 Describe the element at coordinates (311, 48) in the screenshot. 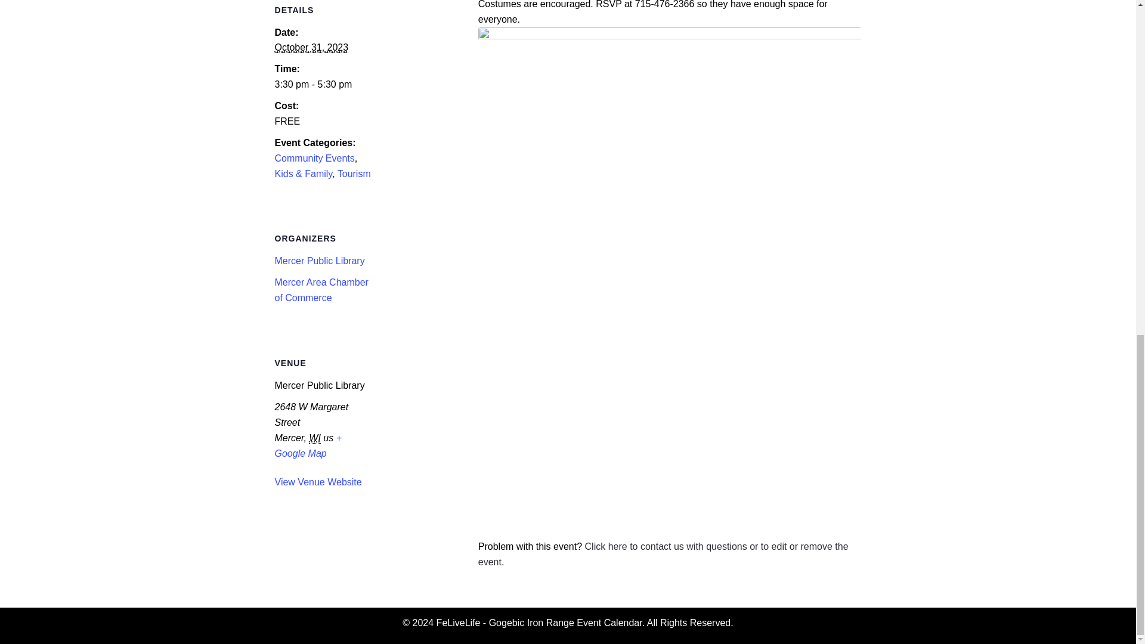

I see `2023-10-31` at that location.